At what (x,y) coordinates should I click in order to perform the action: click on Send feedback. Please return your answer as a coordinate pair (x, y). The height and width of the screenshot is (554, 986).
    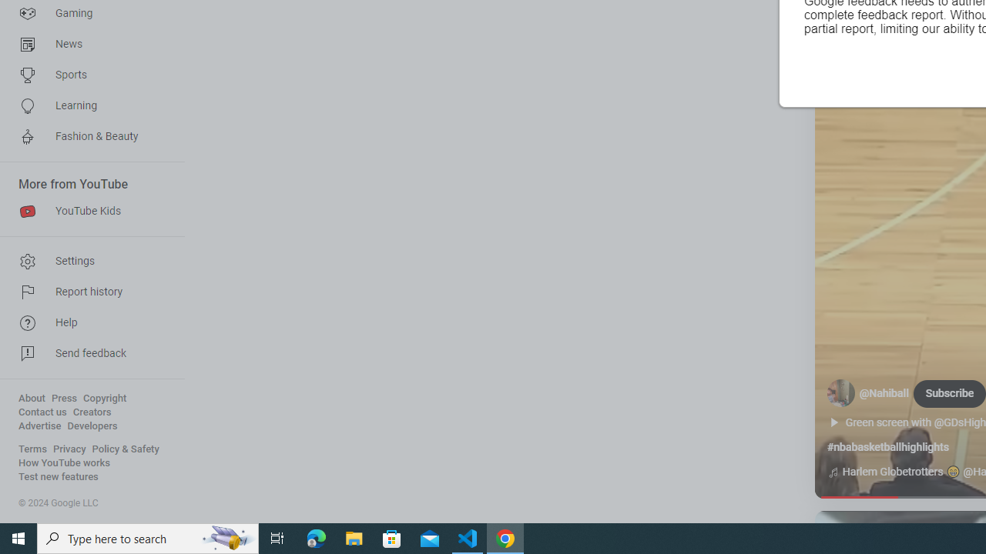
    Looking at the image, I should click on (88, 354).